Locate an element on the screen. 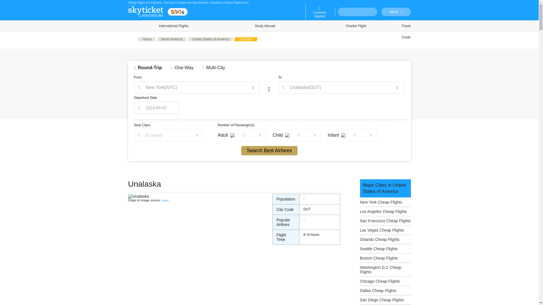 This screenshot has width=543, height=305. International Flights is located at coordinates (173, 26).